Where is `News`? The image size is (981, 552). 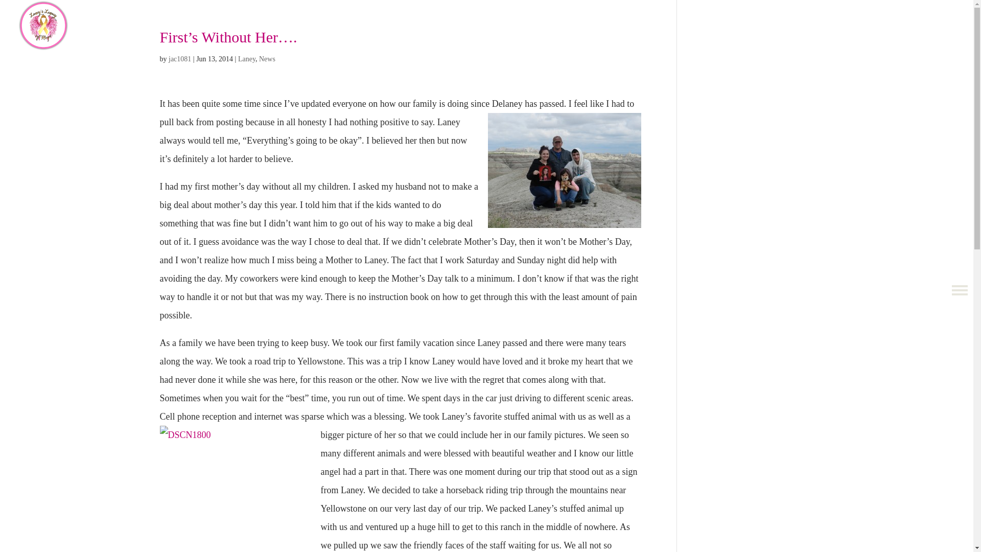
News is located at coordinates (267, 59).